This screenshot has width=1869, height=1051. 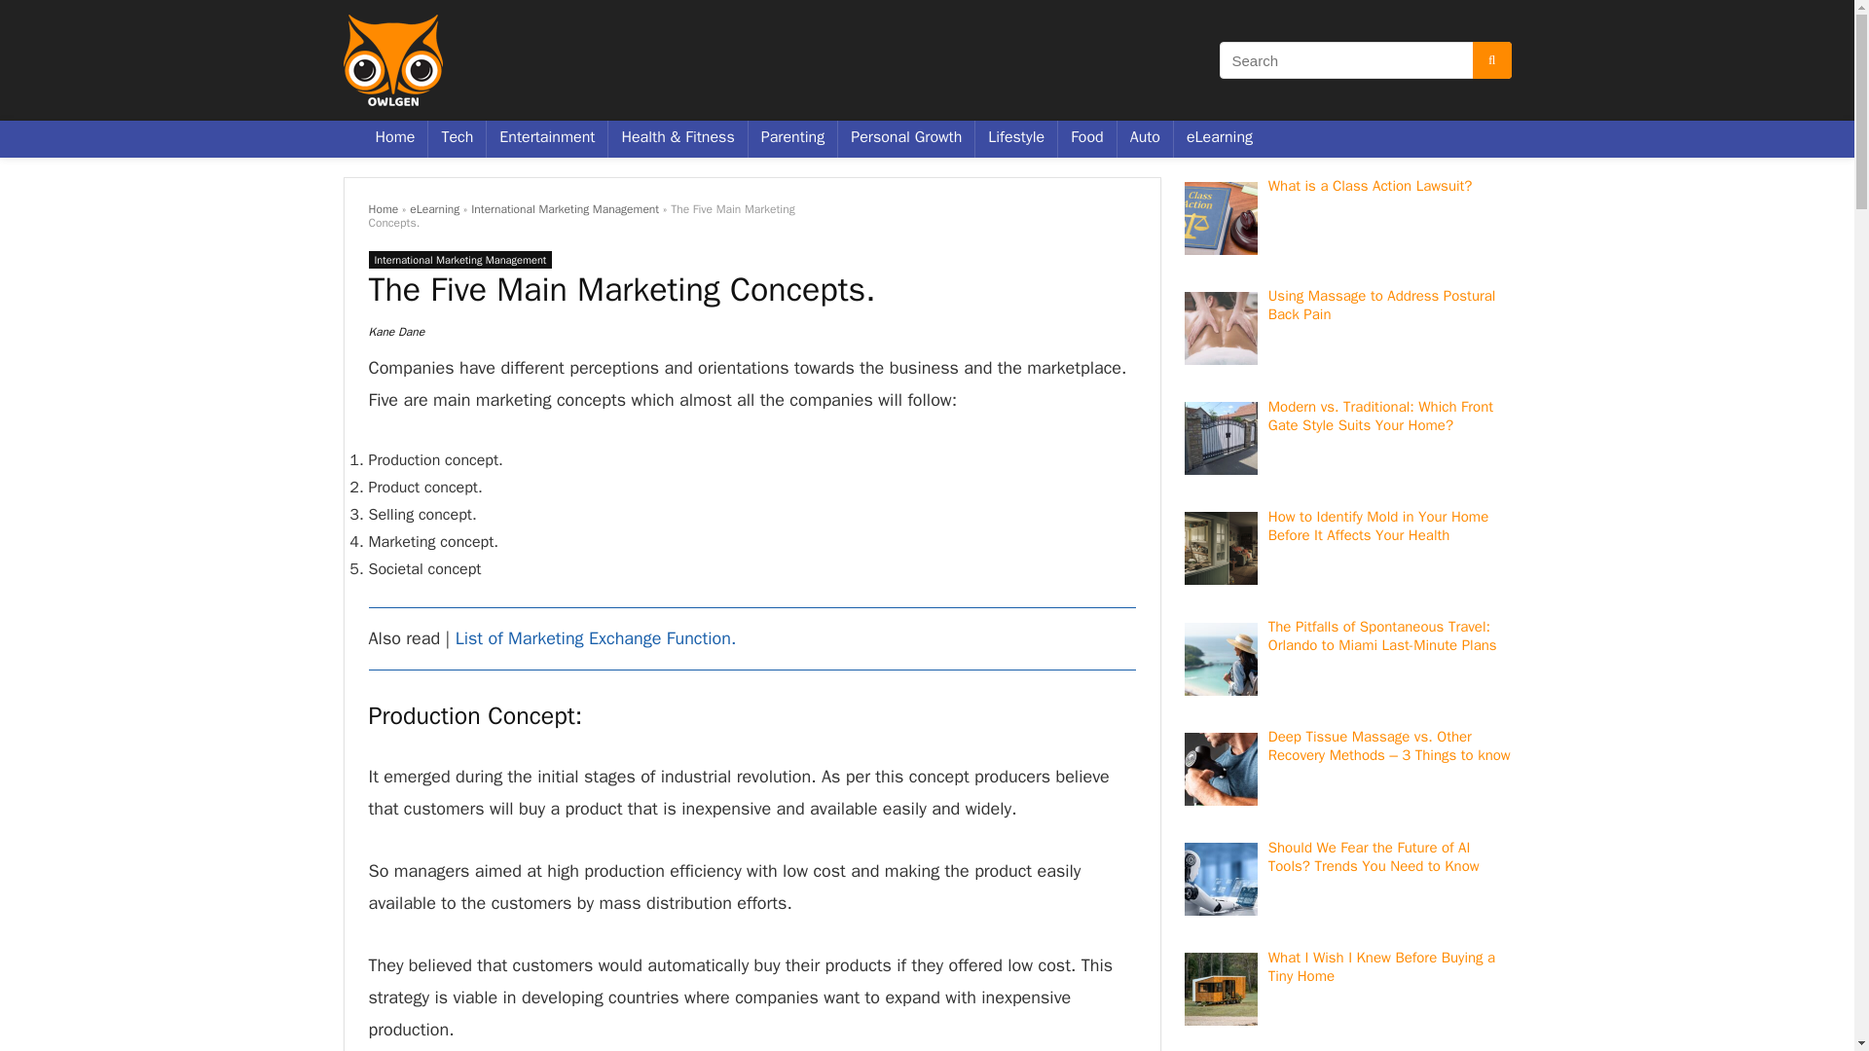 What do you see at coordinates (547, 139) in the screenshot?
I see `Entertainment` at bounding box center [547, 139].